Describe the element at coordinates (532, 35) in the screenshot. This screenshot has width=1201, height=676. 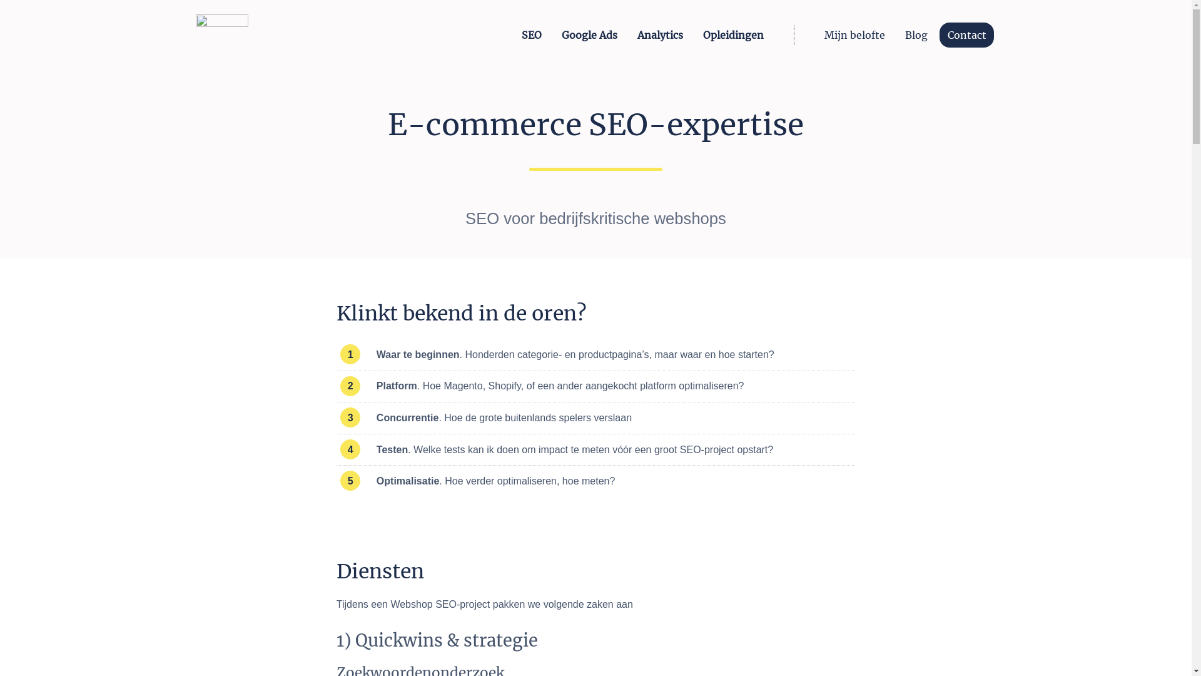
I see `SEO` at that location.